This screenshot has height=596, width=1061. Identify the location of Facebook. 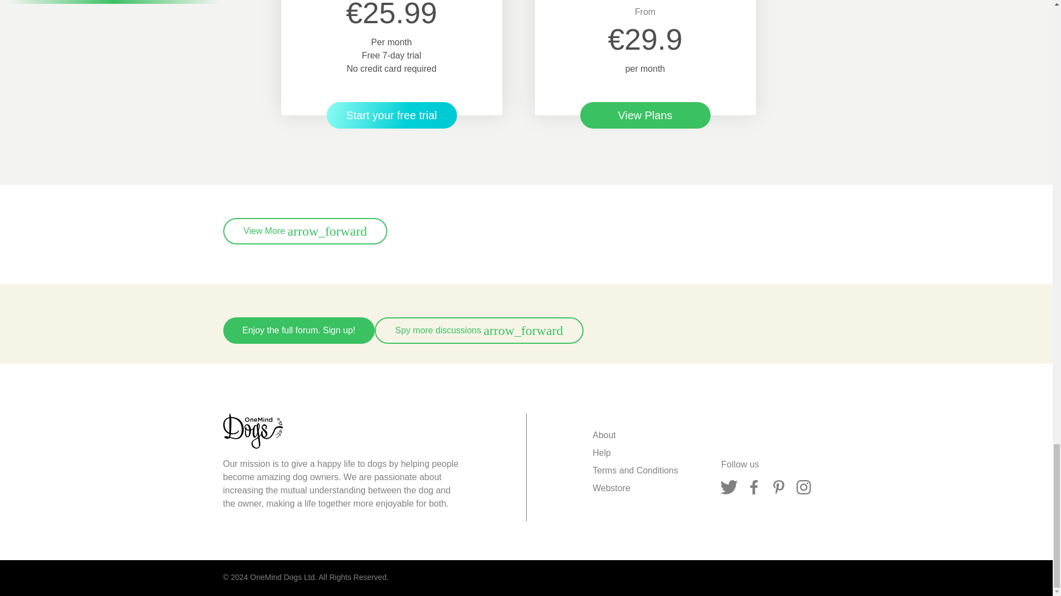
(754, 487).